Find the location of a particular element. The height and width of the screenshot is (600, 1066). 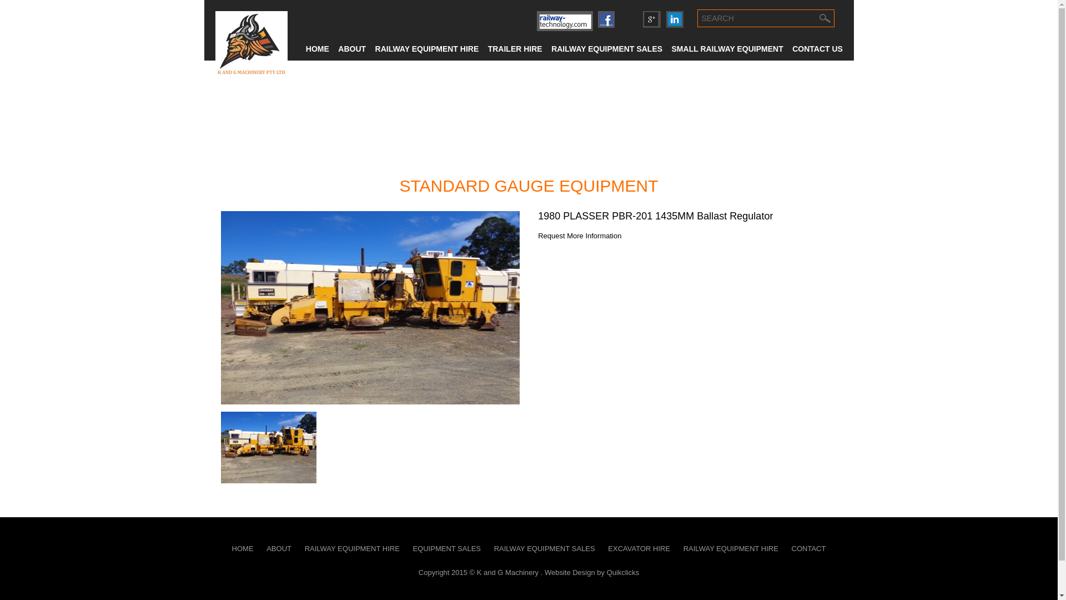

RAILWAY EQUIPMENT SALES is located at coordinates (607, 50).